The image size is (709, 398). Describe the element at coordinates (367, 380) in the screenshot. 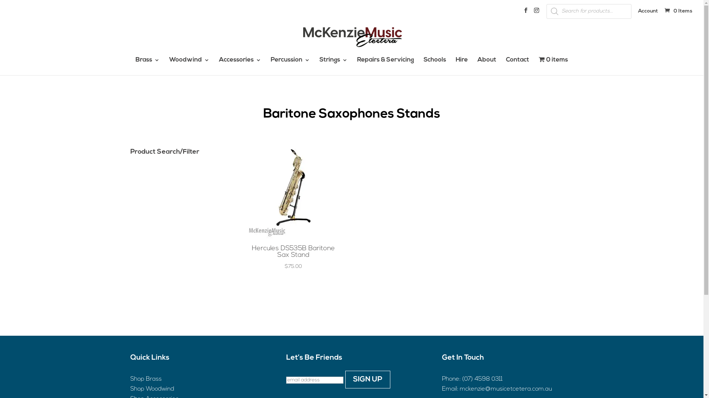

I see `SIGN UP` at that location.